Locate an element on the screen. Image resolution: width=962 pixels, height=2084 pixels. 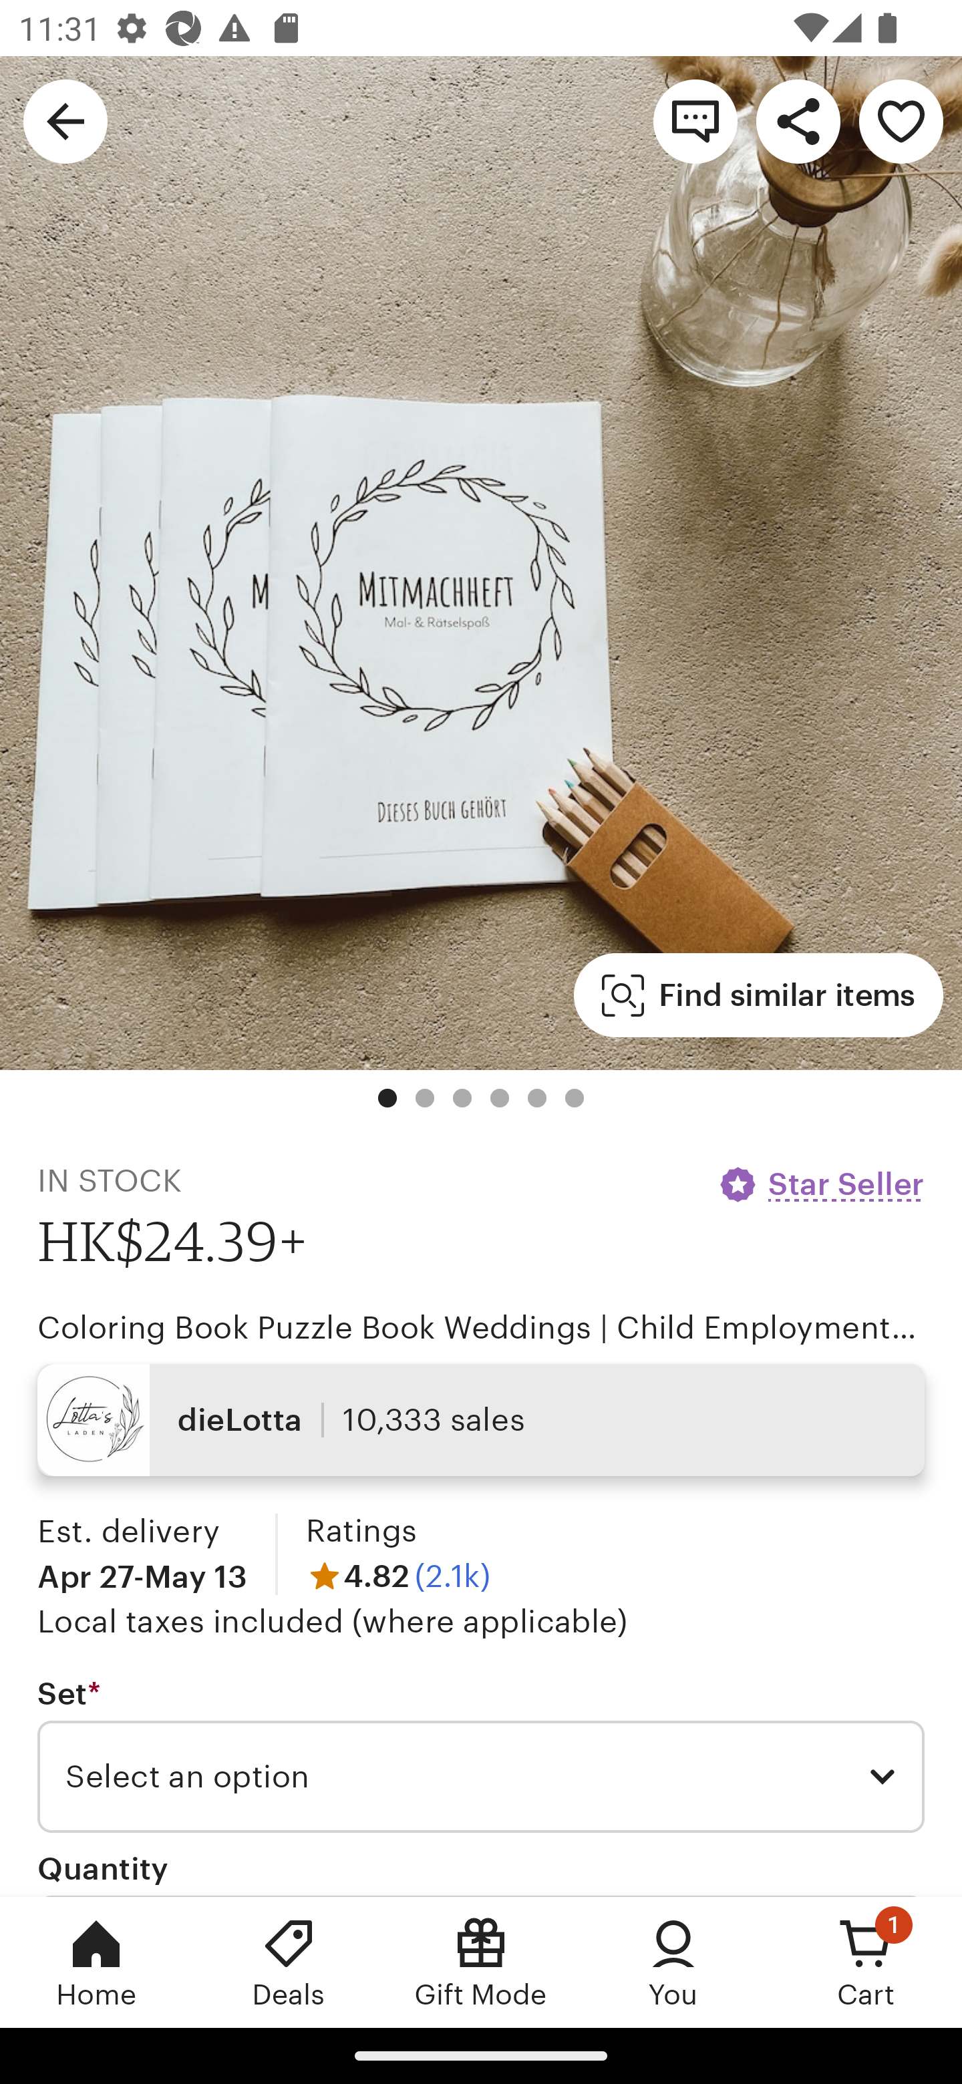
Contact shop is located at coordinates (695, 120).